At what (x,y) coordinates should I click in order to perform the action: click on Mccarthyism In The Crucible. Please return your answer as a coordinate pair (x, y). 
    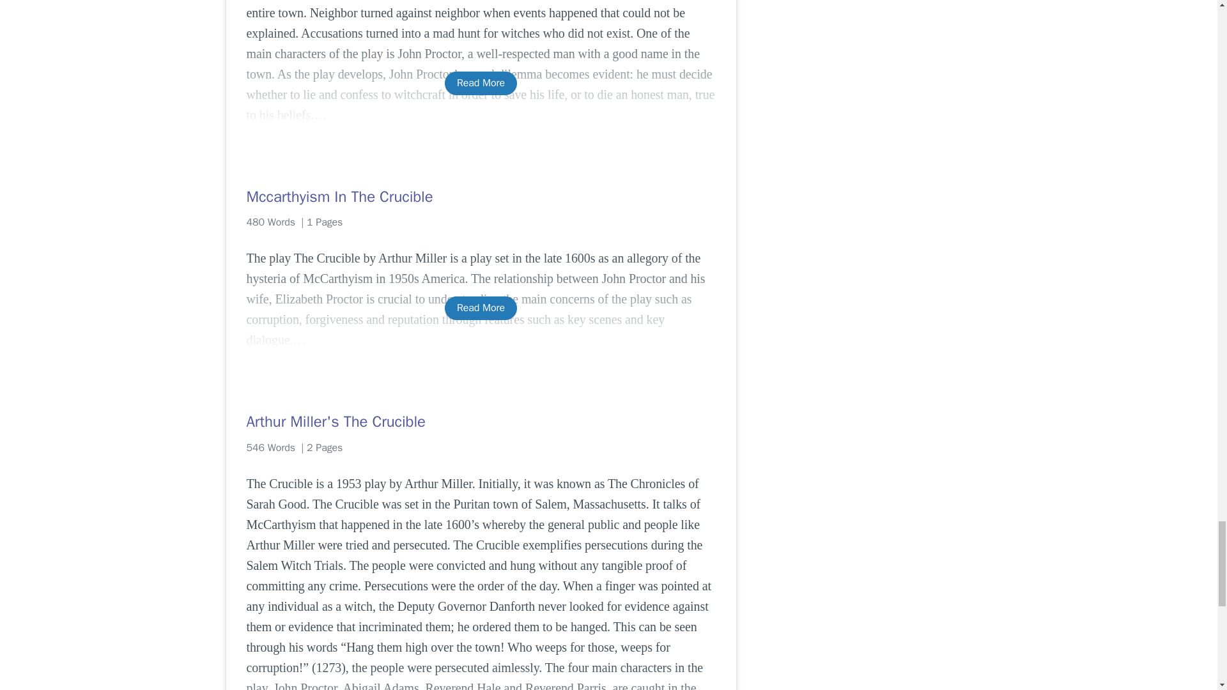
    Looking at the image, I should click on (481, 197).